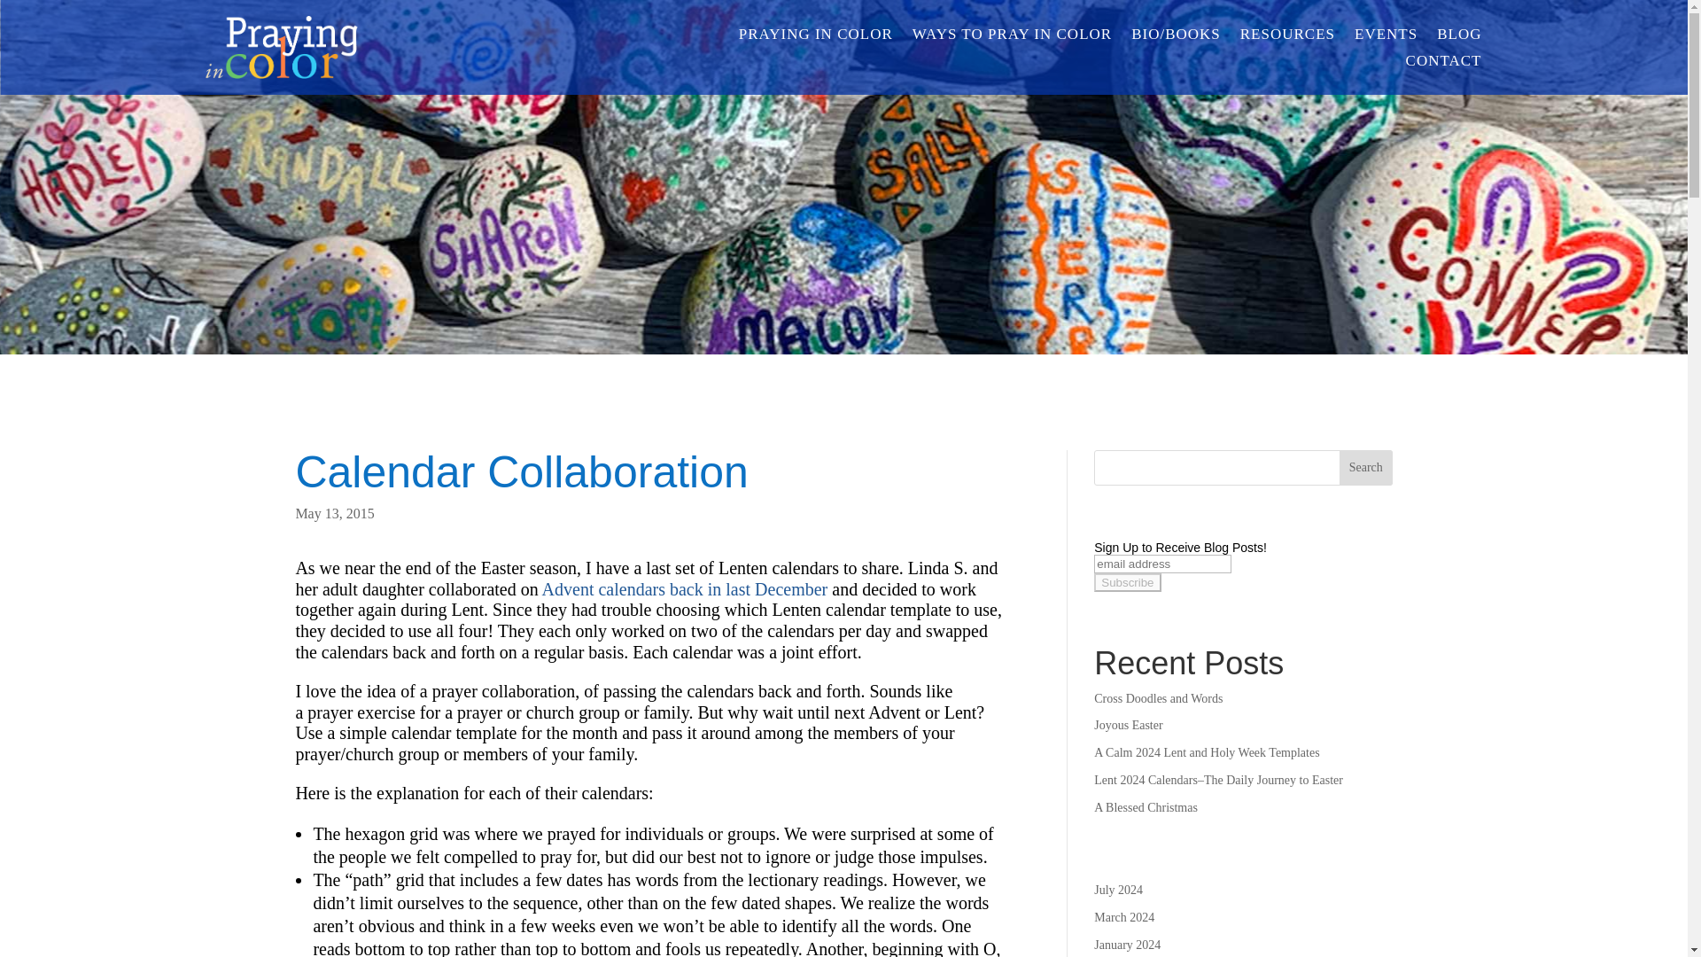 This screenshot has width=1701, height=957. What do you see at coordinates (1127, 582) in the screenshot?
I see `Subscribe` at bounding box center [1127, 582].